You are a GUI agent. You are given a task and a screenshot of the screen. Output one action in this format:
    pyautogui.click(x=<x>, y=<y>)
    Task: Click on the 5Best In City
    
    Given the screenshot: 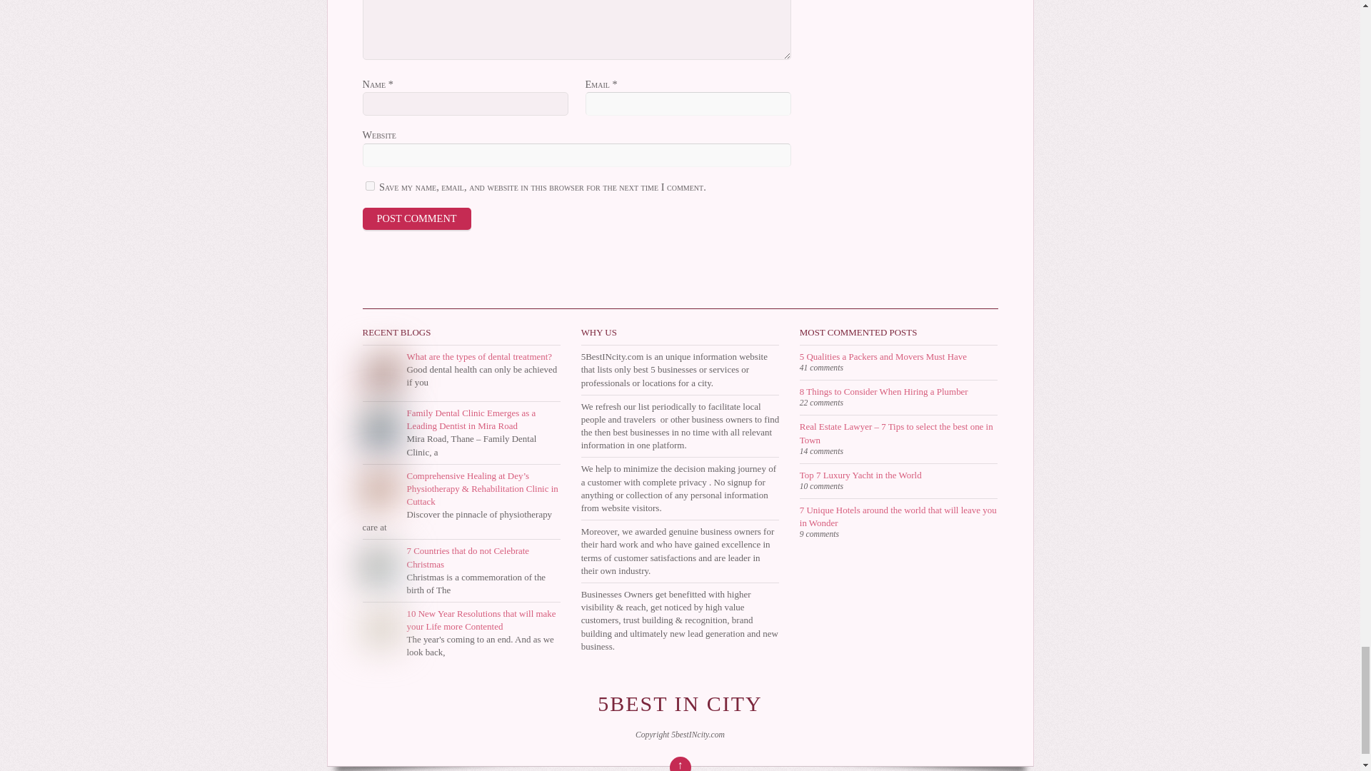 What is the action you would take?
    pyautogui.click(x=680, y=703)
    